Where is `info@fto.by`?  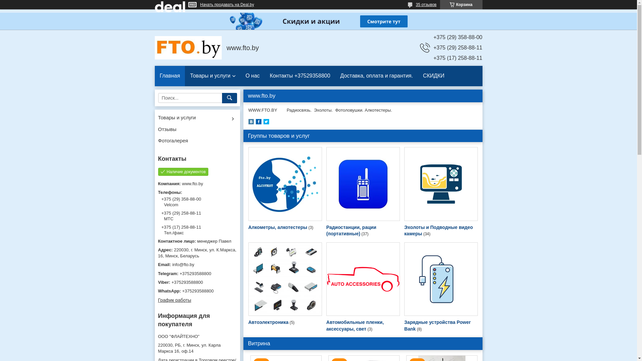
info@fto.by is located at coordinates (197, 265).